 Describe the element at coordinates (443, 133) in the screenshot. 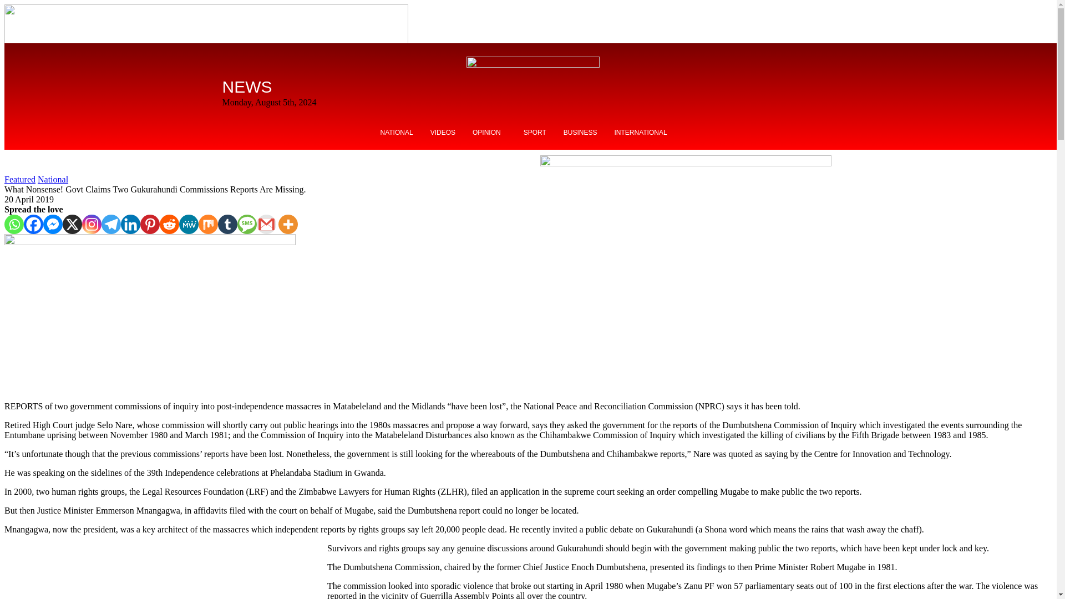

I see `VIDEOS` at that location.